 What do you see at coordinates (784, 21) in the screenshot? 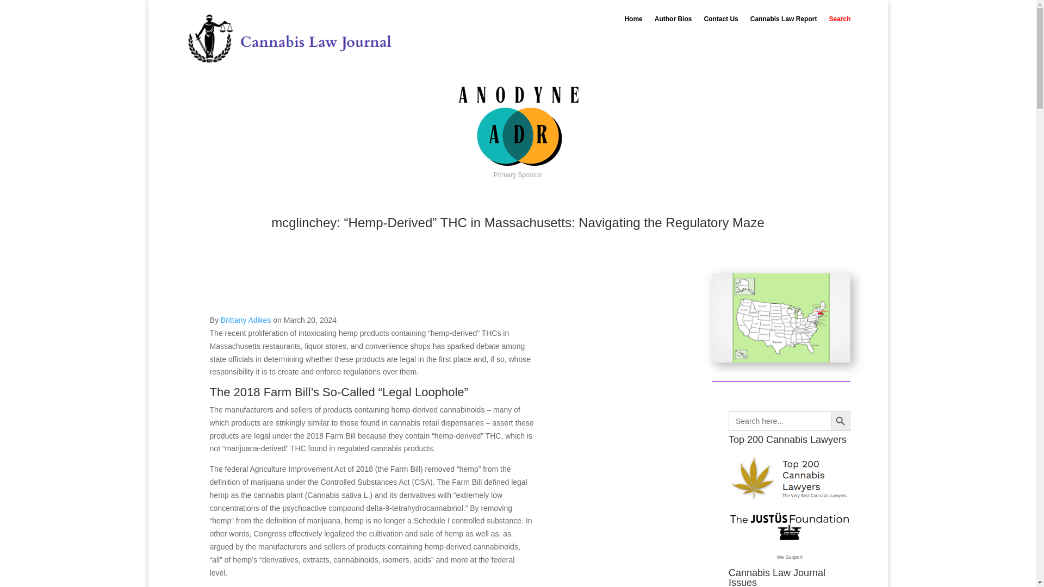
I see `Cannabis Law Report` at bounding box center [784, 21].